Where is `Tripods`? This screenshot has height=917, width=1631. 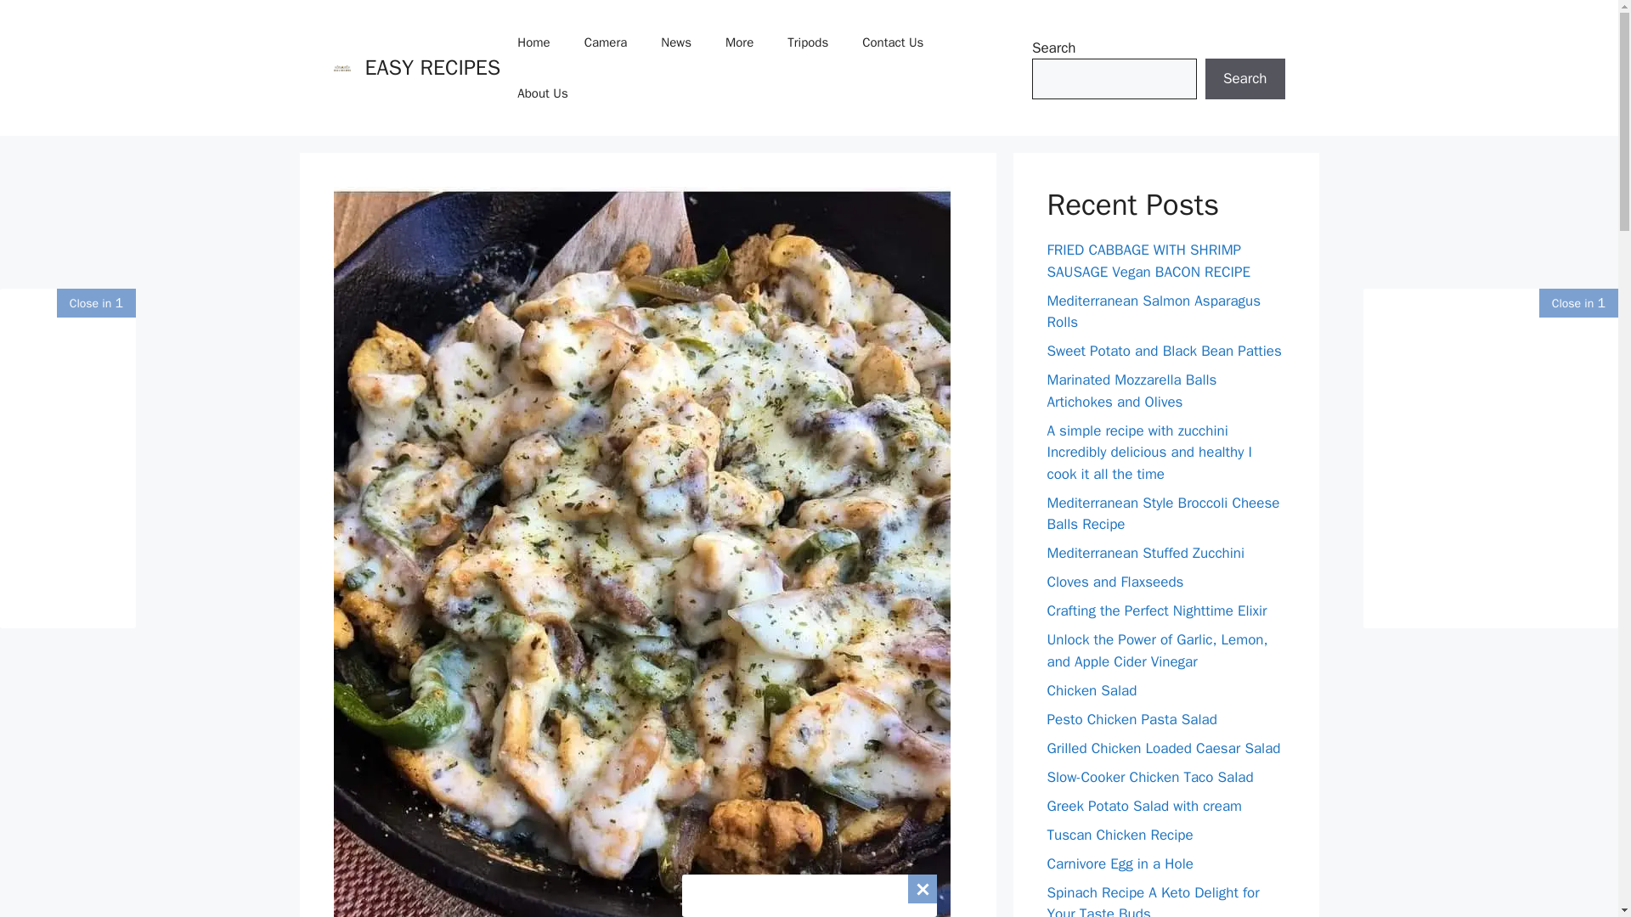
Tripods is located at coordinates (807, 42).